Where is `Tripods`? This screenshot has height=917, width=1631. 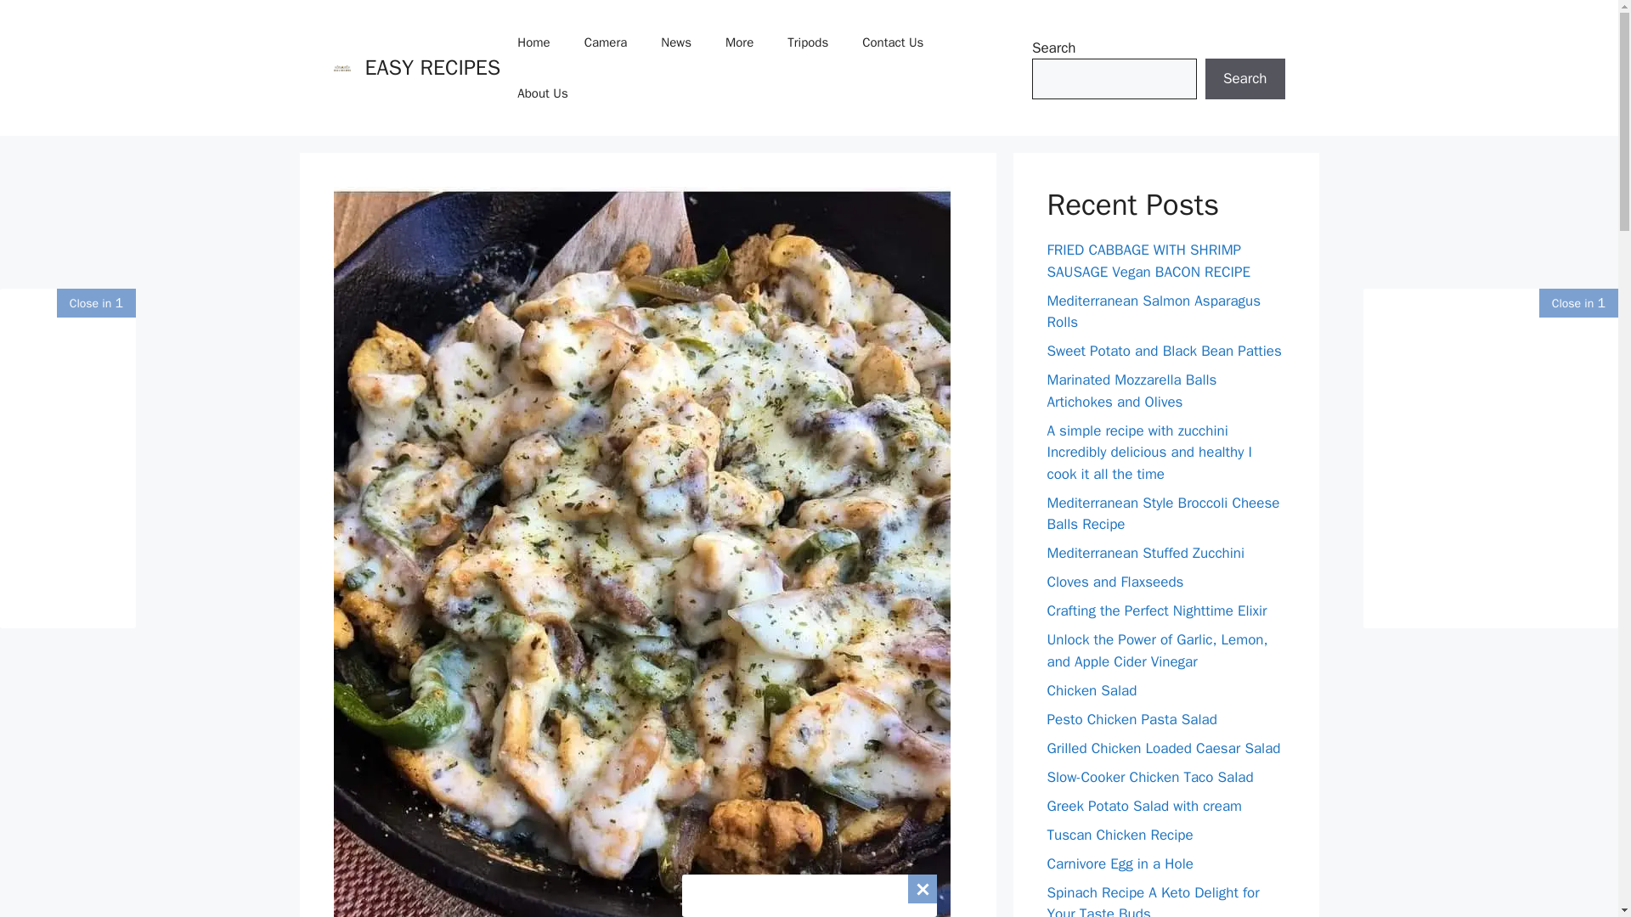
Tripods is located at coordinates (807, 42).